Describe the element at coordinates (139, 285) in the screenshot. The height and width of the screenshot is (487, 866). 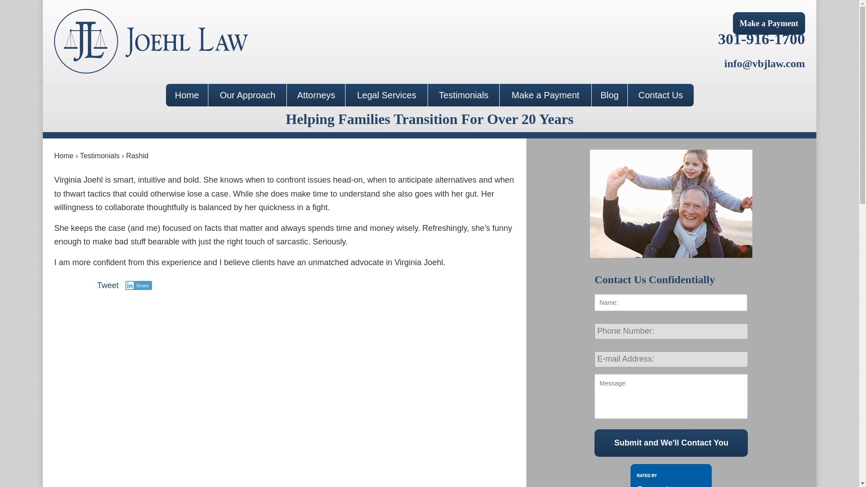
I see `Share` at that location.